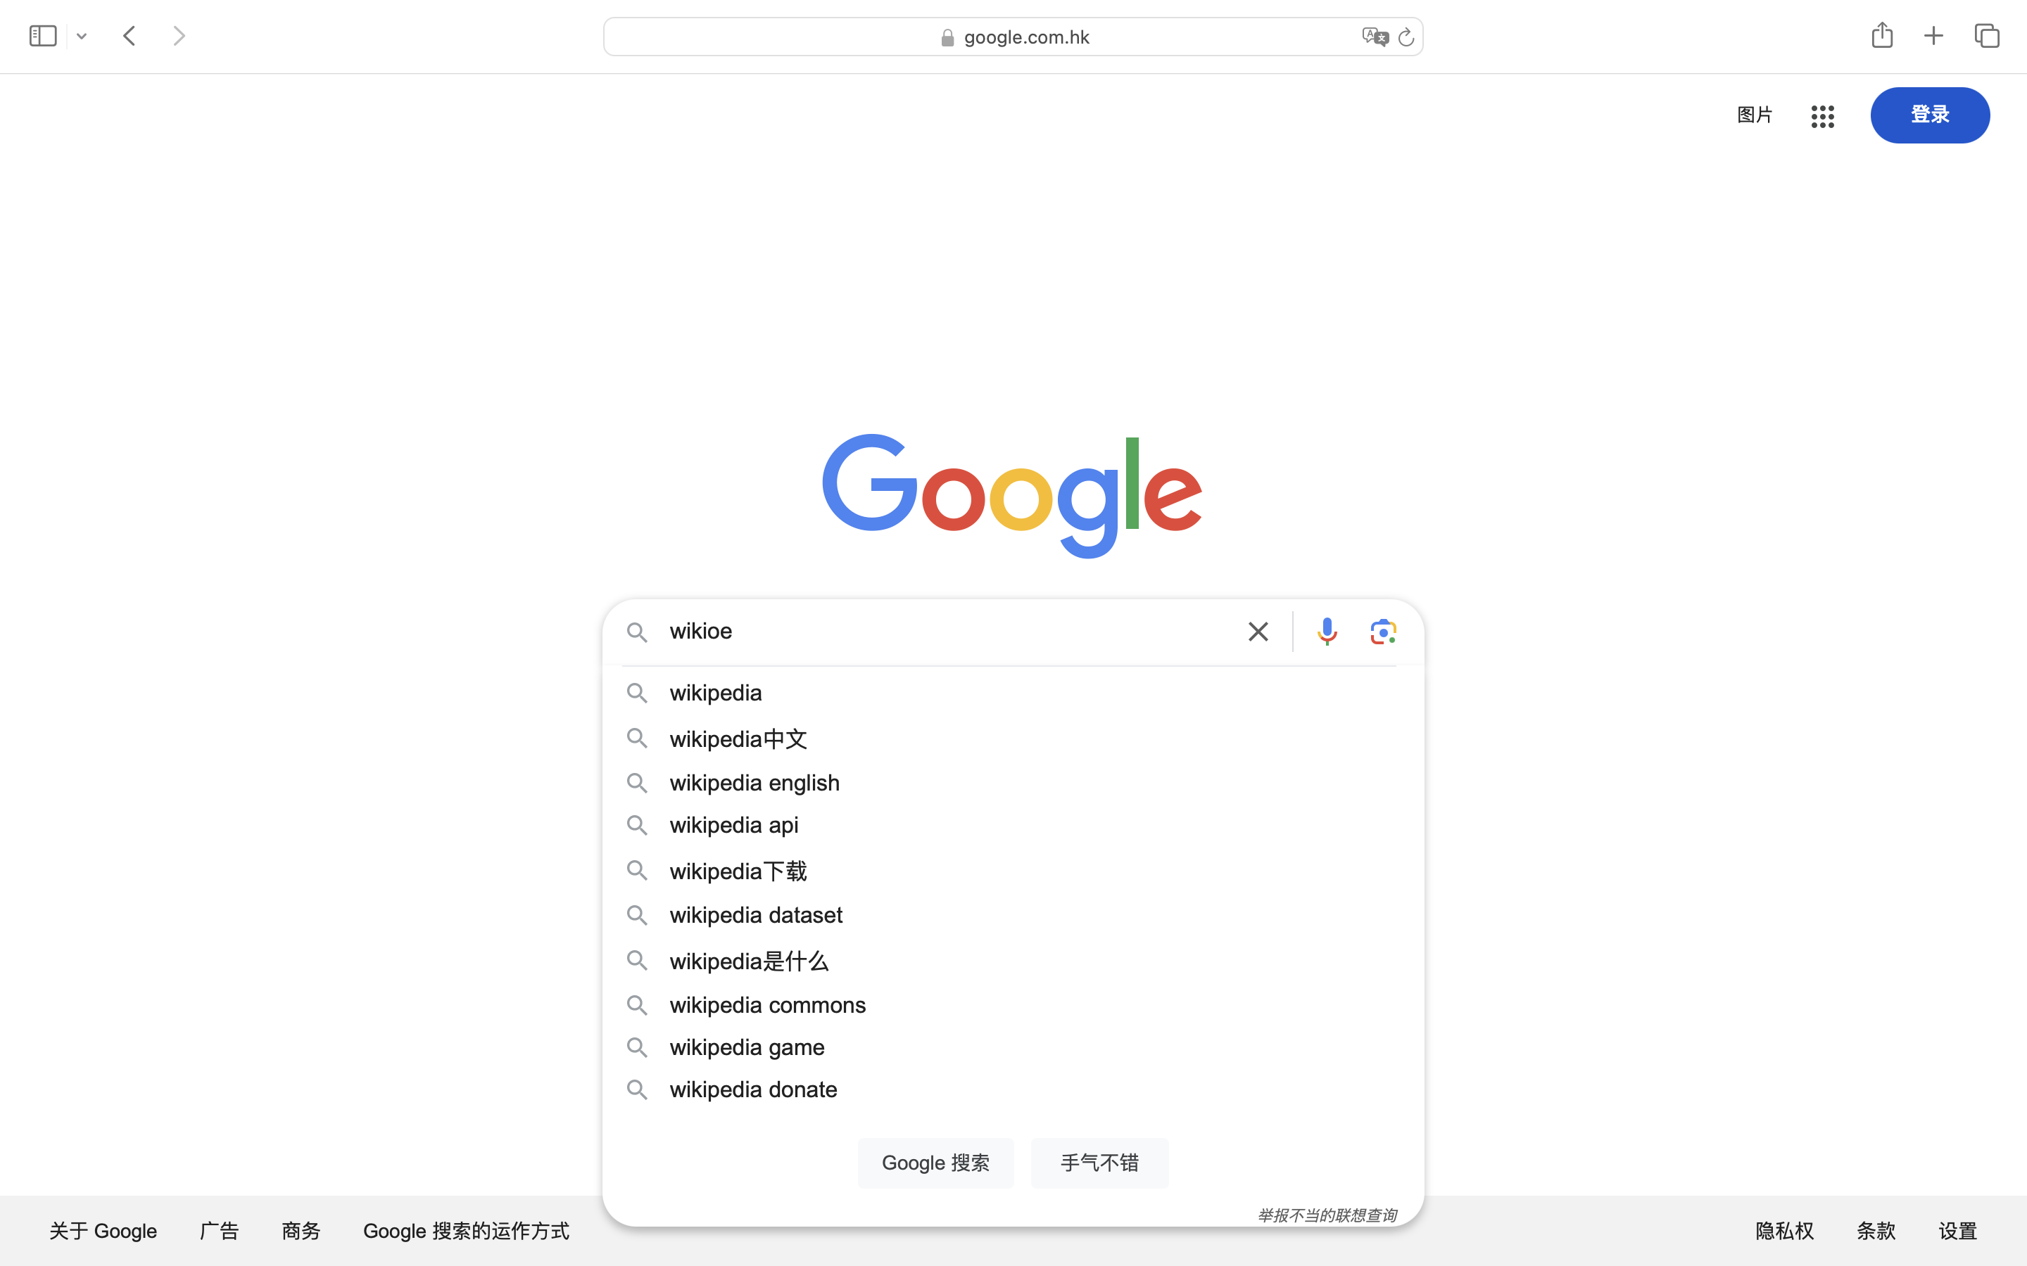 The image size is (2027, 1266). Describe the element at coordinates (947, 633) in the screenshot. I see `wikioe` at that location.